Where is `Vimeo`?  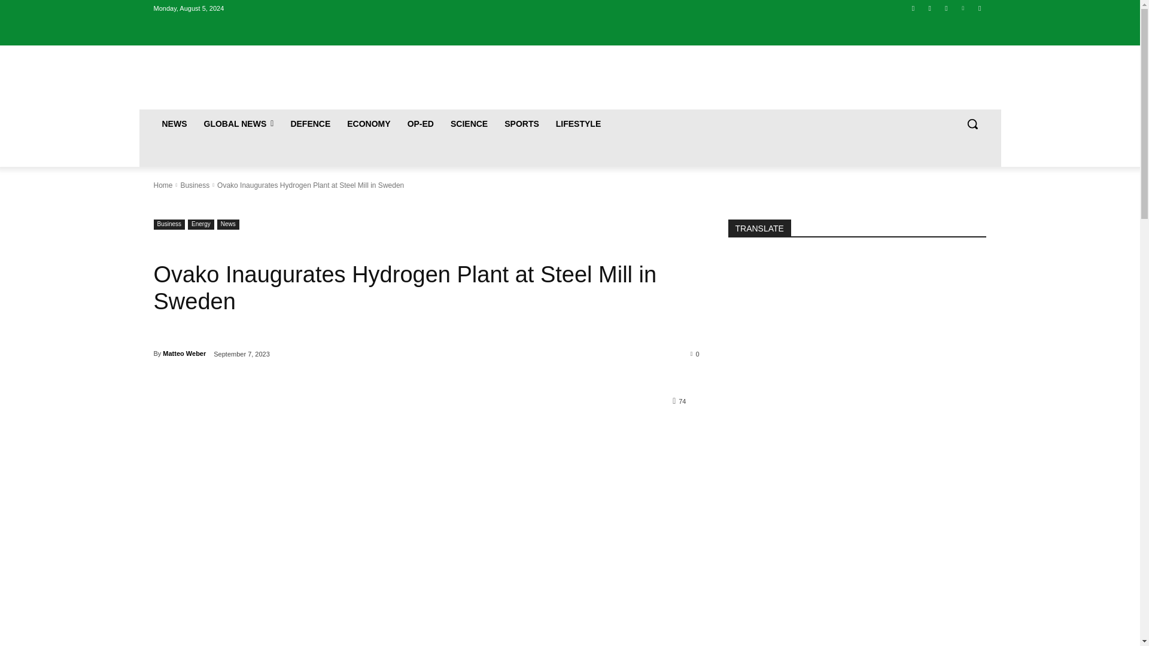
Vimeo is located at coordinates (962, 8).